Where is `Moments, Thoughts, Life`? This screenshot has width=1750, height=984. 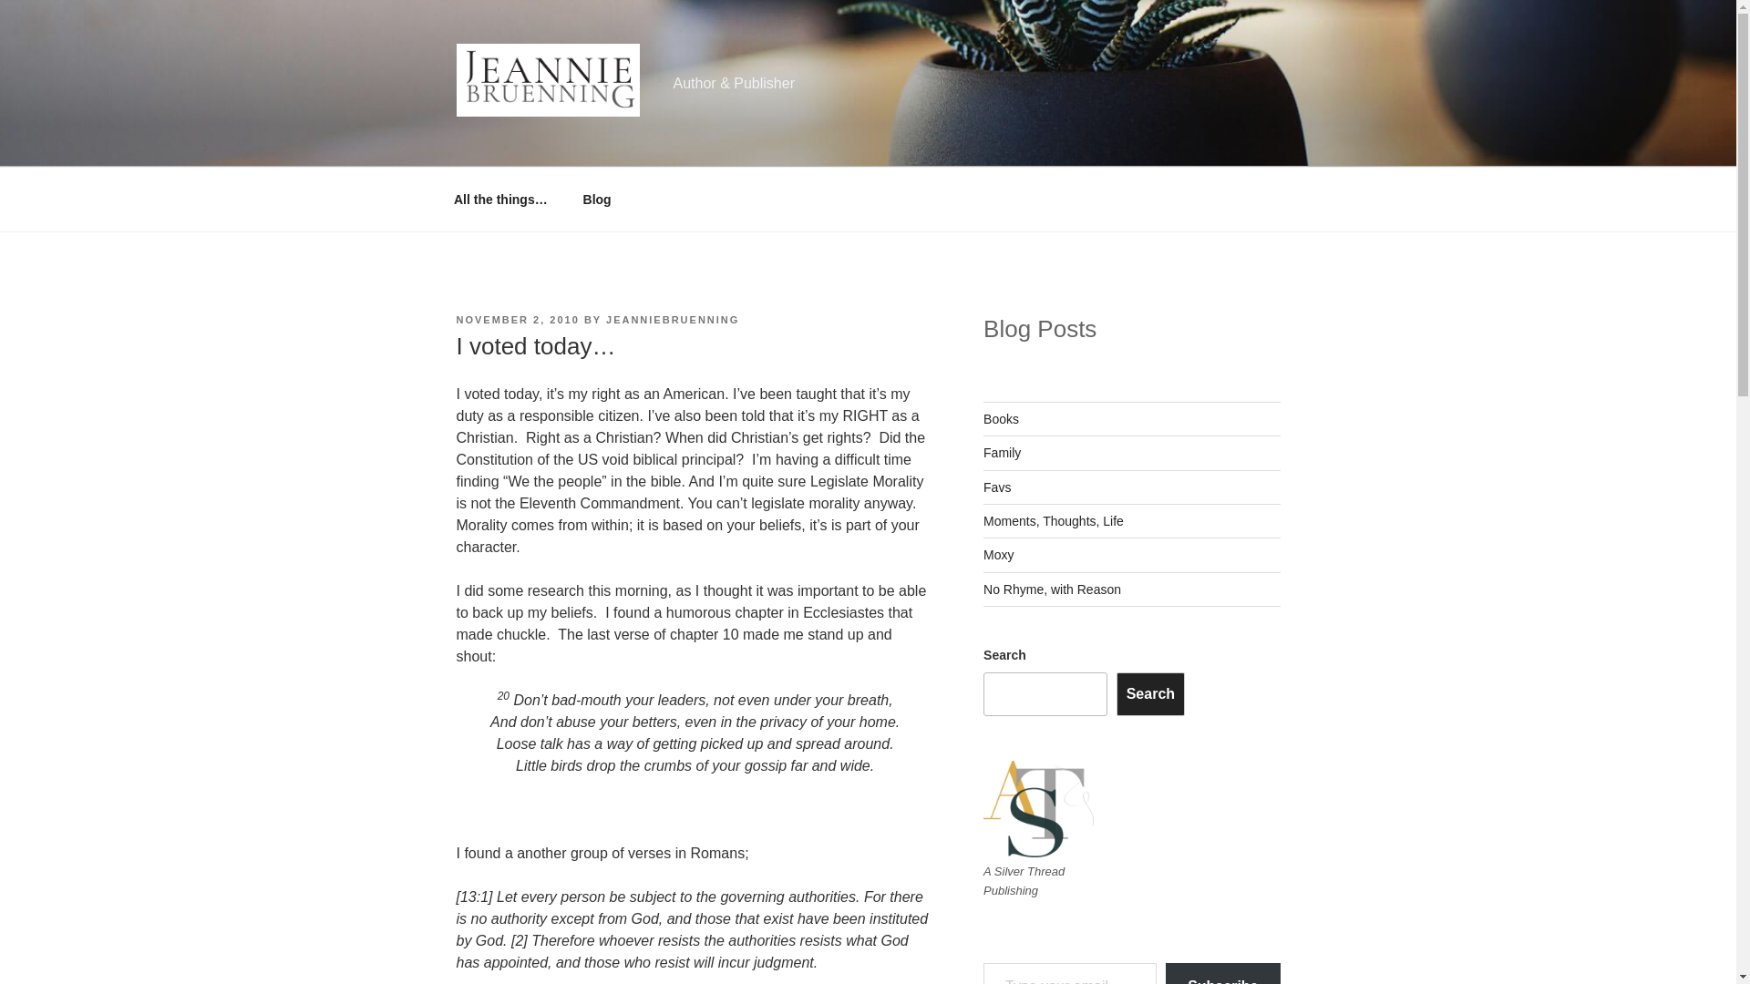
Moments, Thoughts, Life is located at coordinates (1054, 520).